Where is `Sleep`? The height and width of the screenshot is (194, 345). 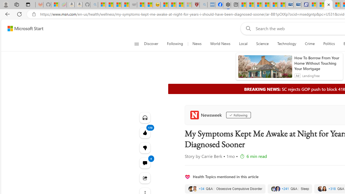
Sleep is located at coordinates (290, 189).